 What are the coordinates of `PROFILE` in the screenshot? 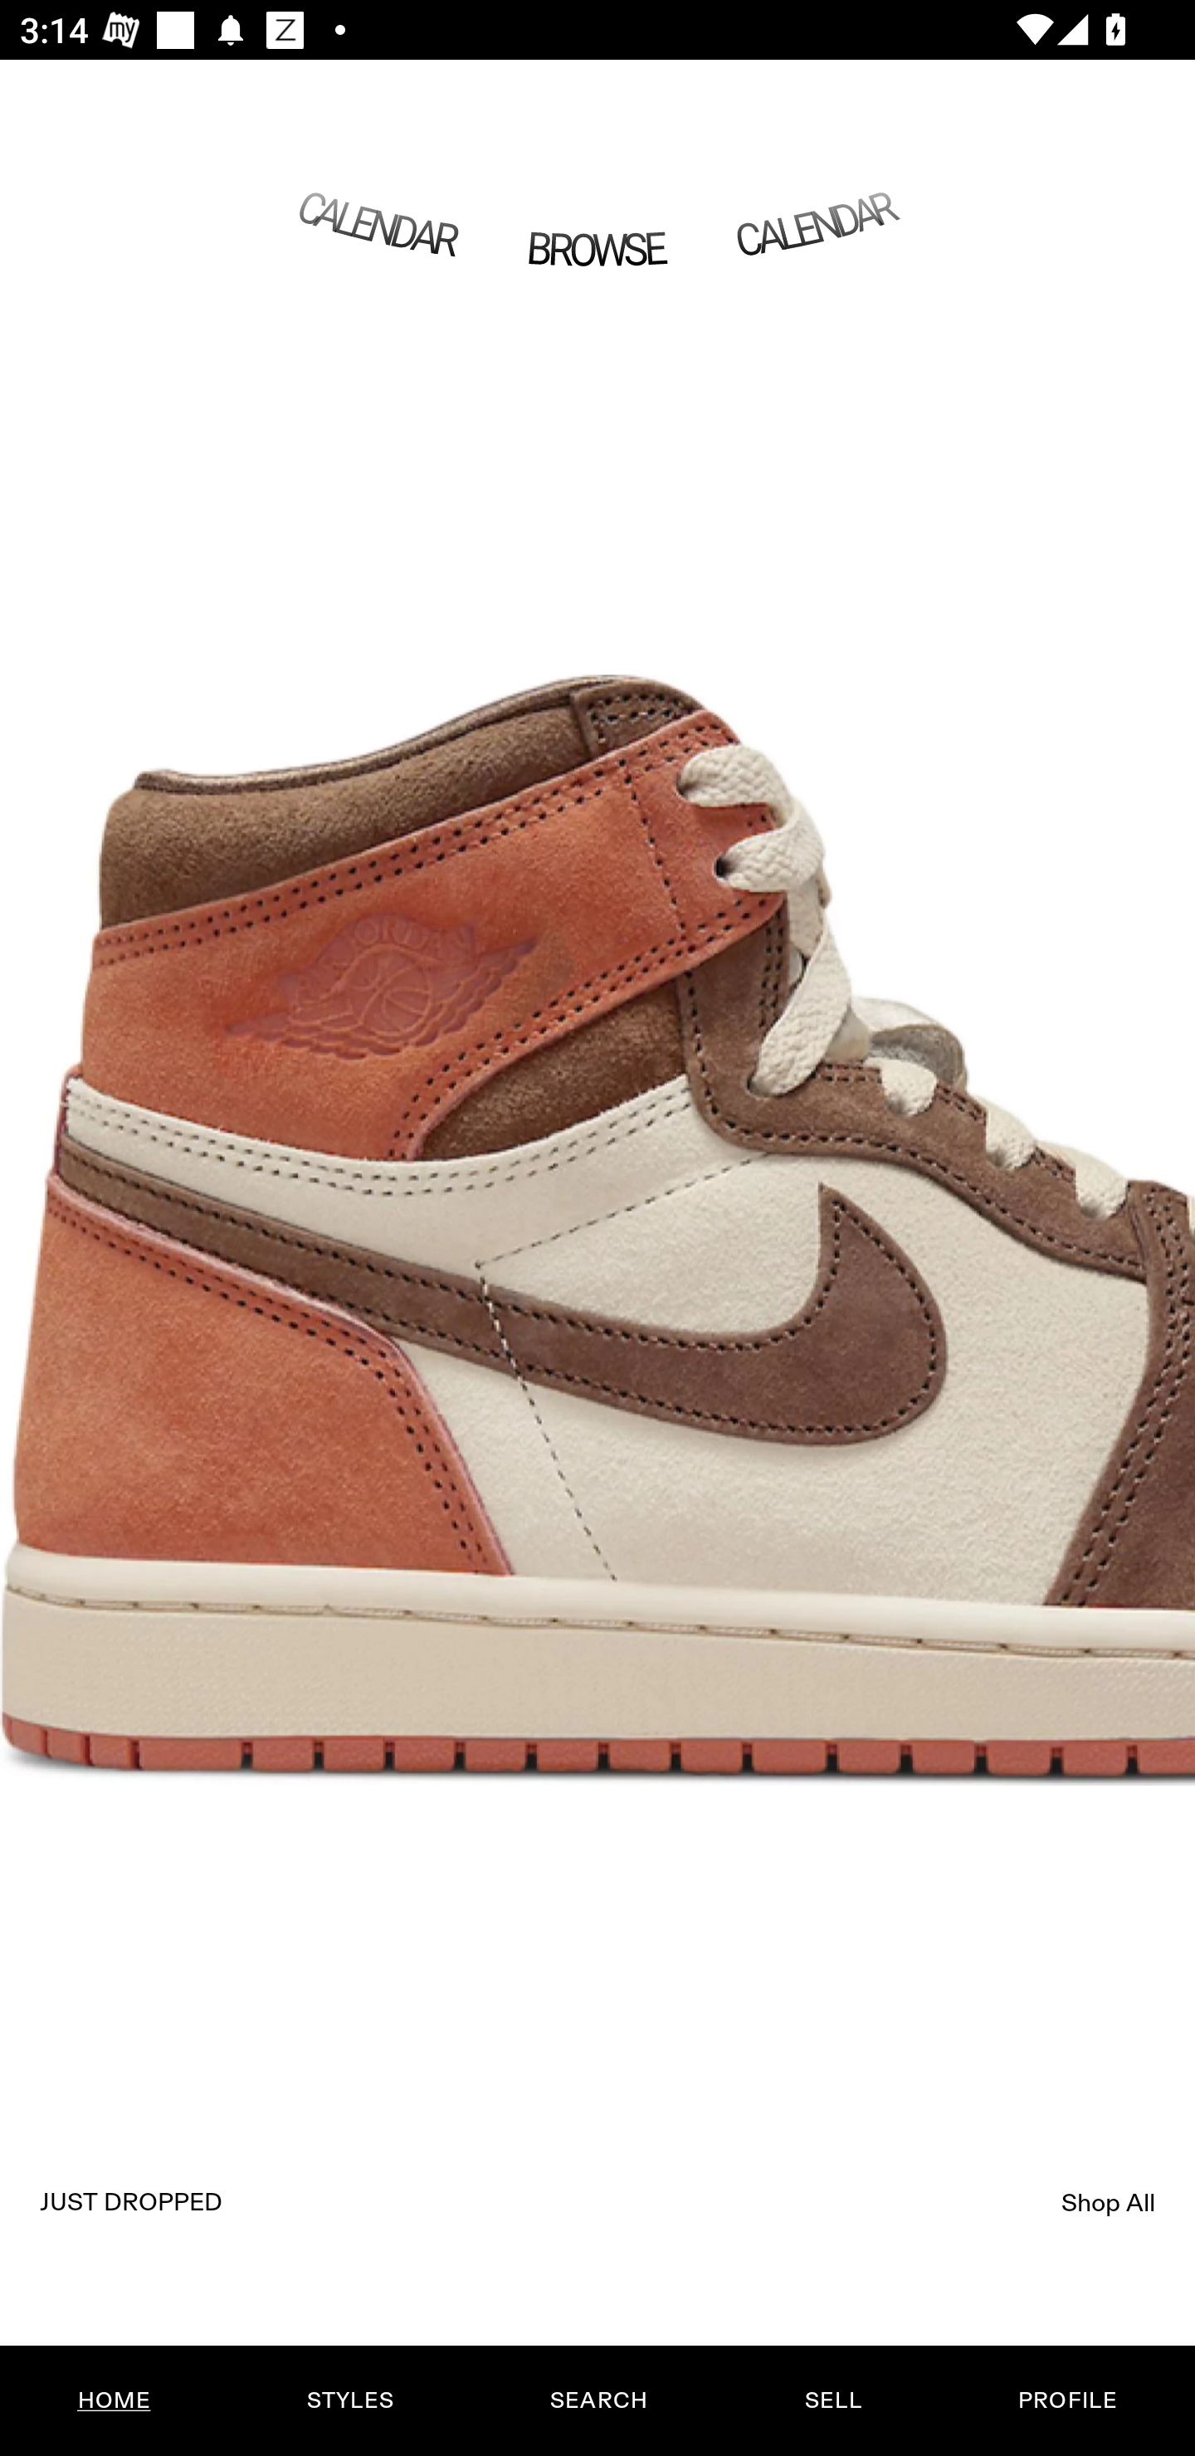 It's located at (1067, 2400).